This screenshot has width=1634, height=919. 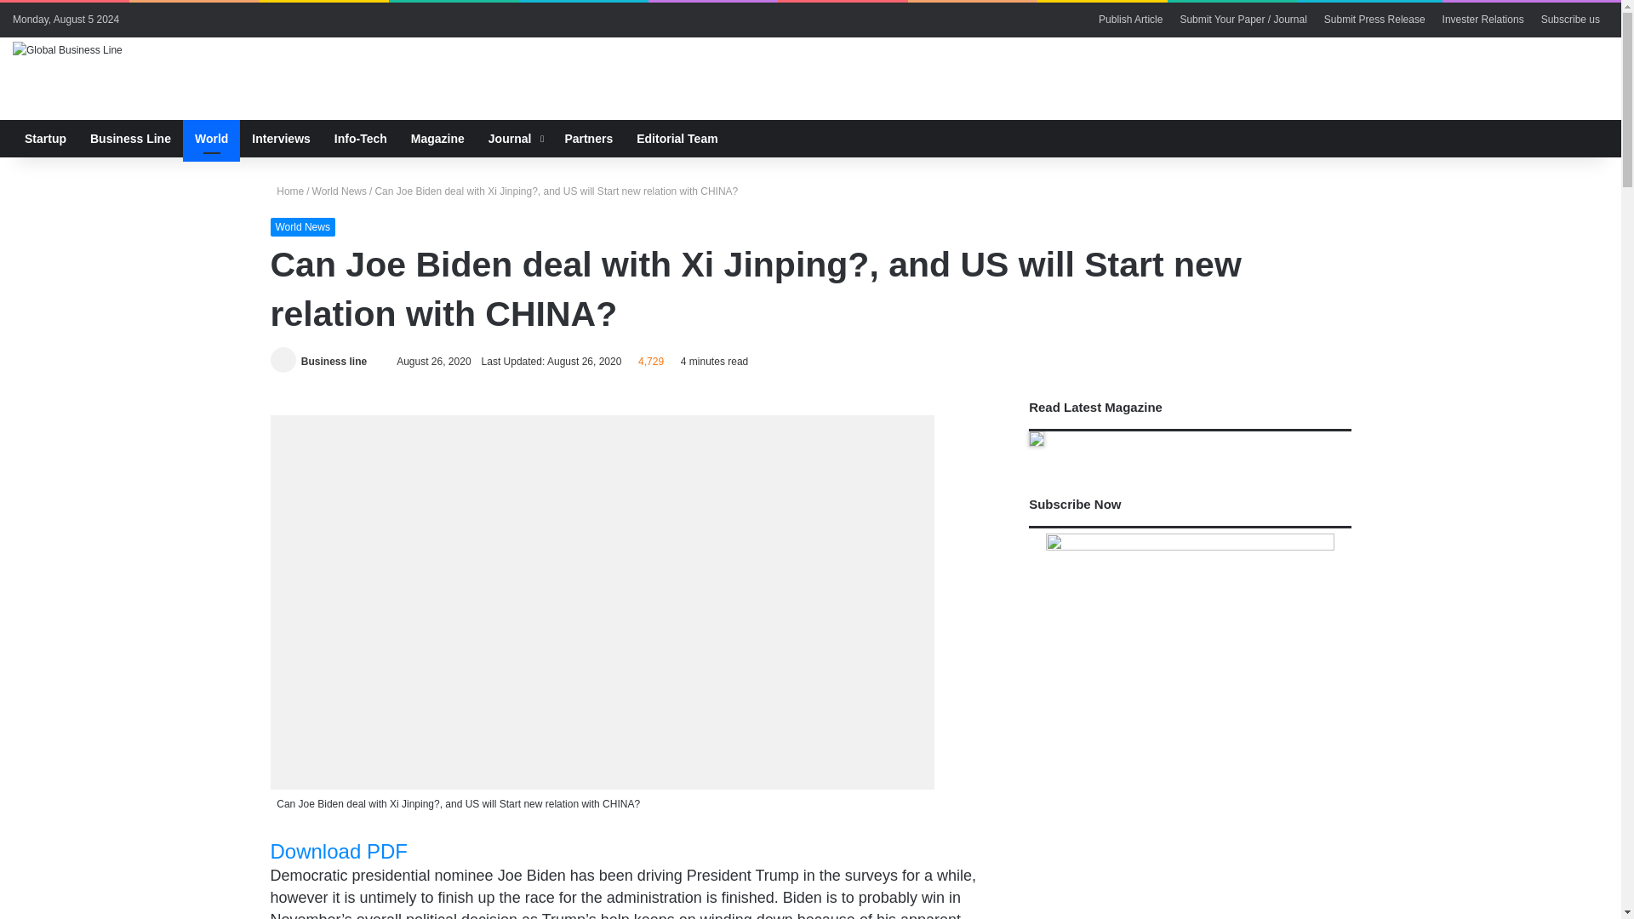 I want to click on WhatsApp, so click(x=247, y=20).